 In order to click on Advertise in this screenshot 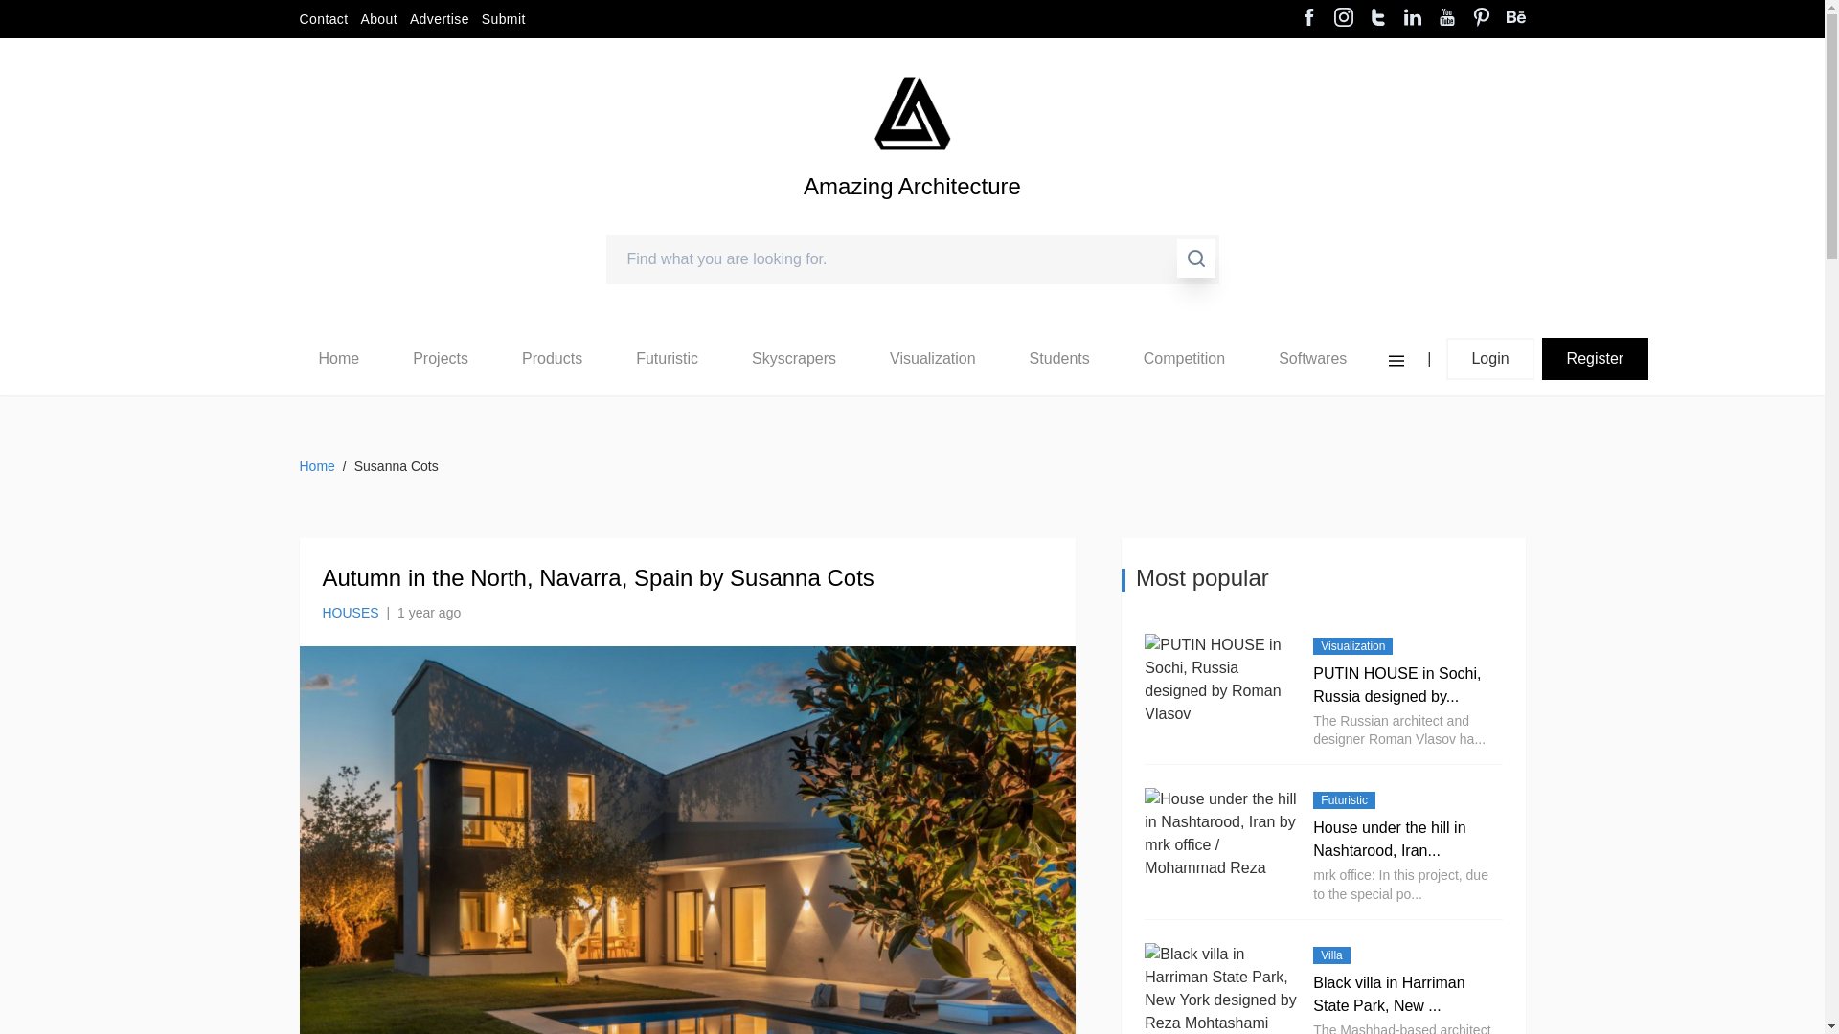, I will do `click(439, 19)`.